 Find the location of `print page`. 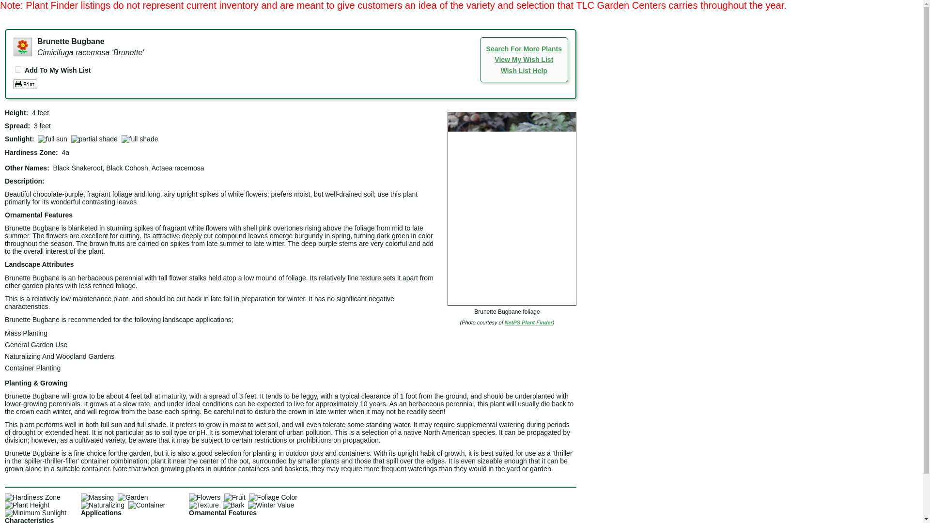

print page is located at coordinates (25, 84).